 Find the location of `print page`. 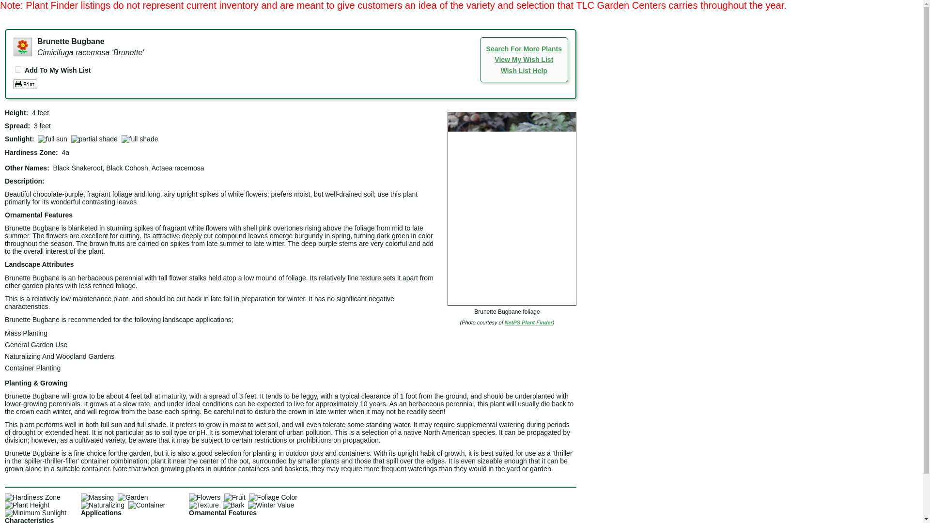

print page is located at coordinates (25, 84).